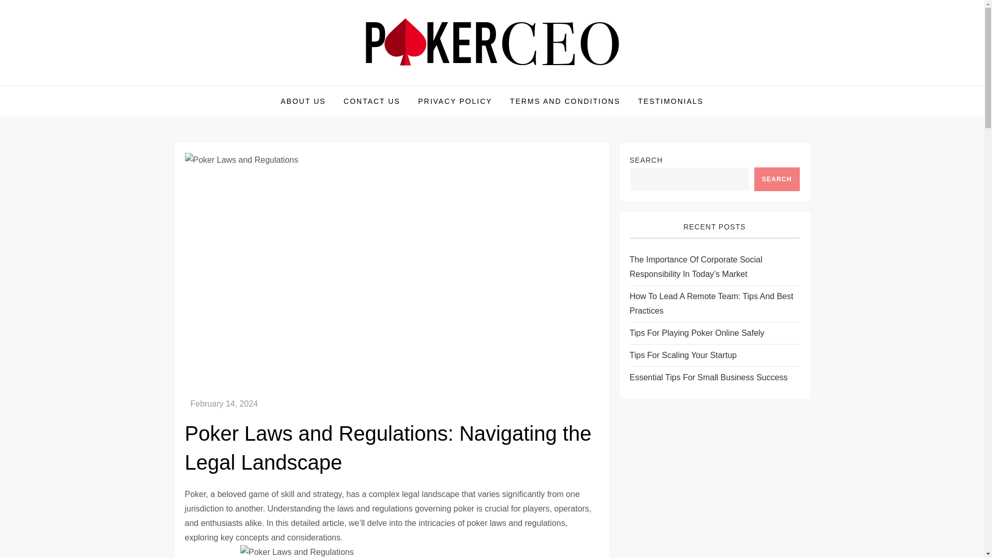  I want to click on pokerceo.io, so click(228, 84).